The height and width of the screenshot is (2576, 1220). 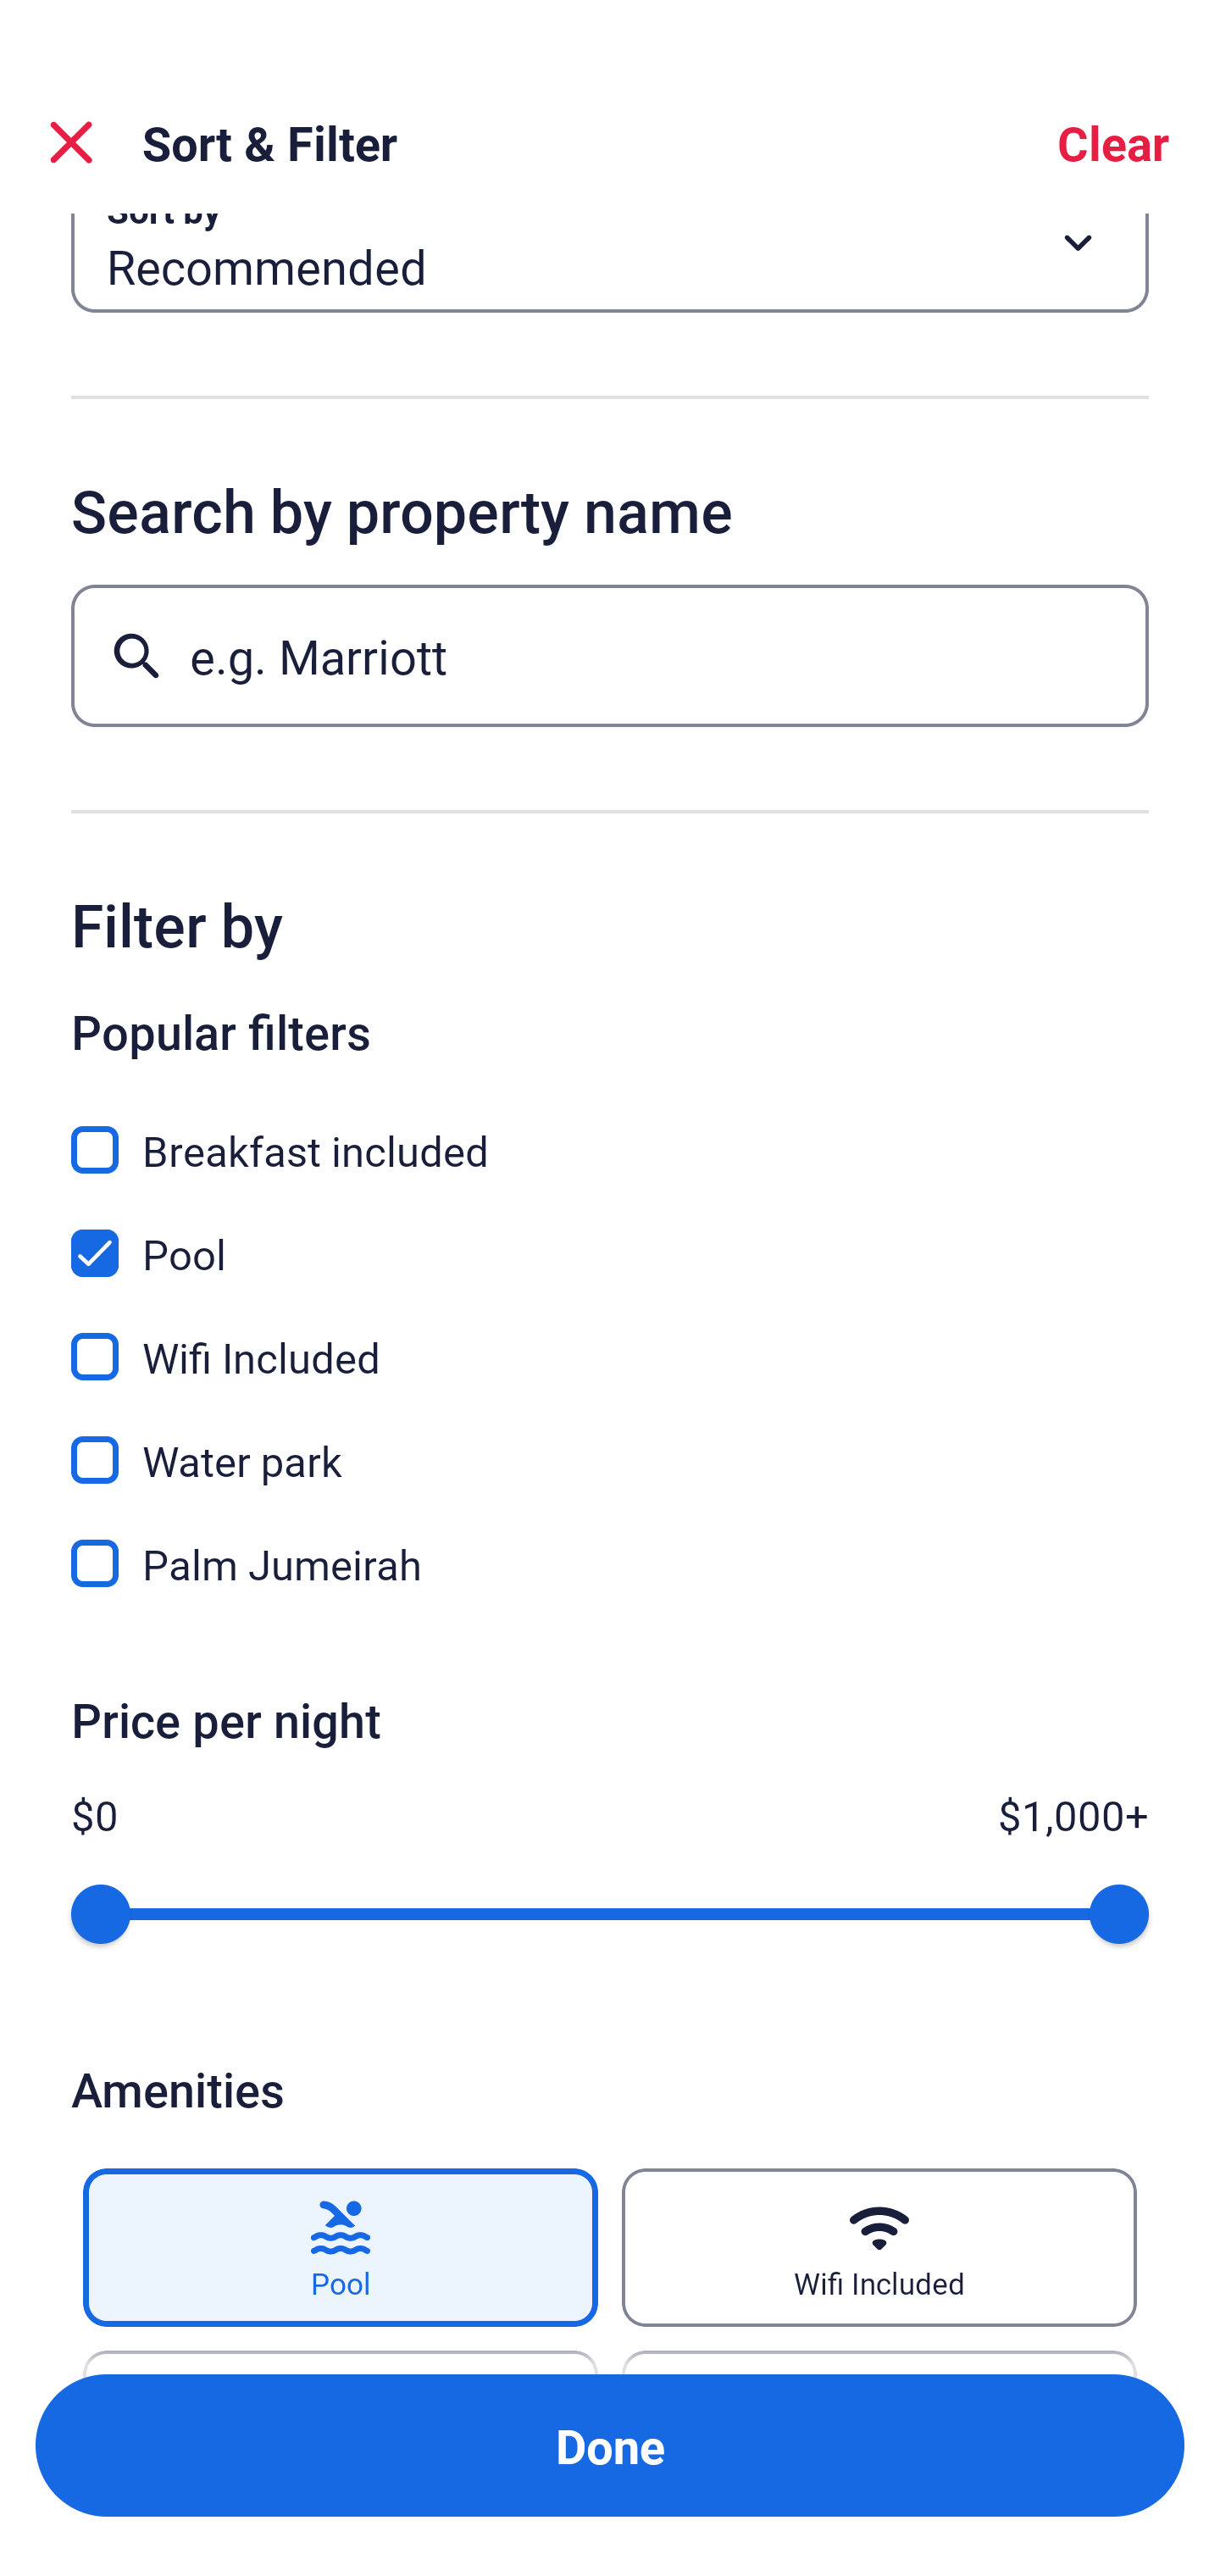 What do you see at coordinates (610, 1441) in the screenshot?
I see `Water park, Water park` at bounding box center [610, 1441].